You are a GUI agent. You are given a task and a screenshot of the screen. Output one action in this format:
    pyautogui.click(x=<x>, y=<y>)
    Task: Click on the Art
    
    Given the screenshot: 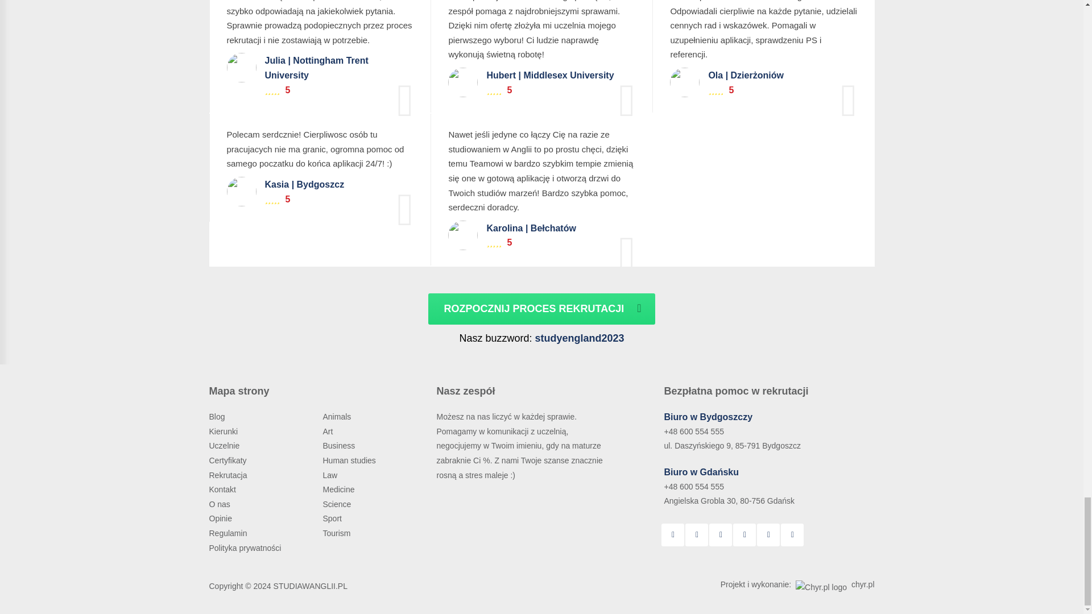 What is the action you would take?
    pyautogui.click(x=329, y=431)
    